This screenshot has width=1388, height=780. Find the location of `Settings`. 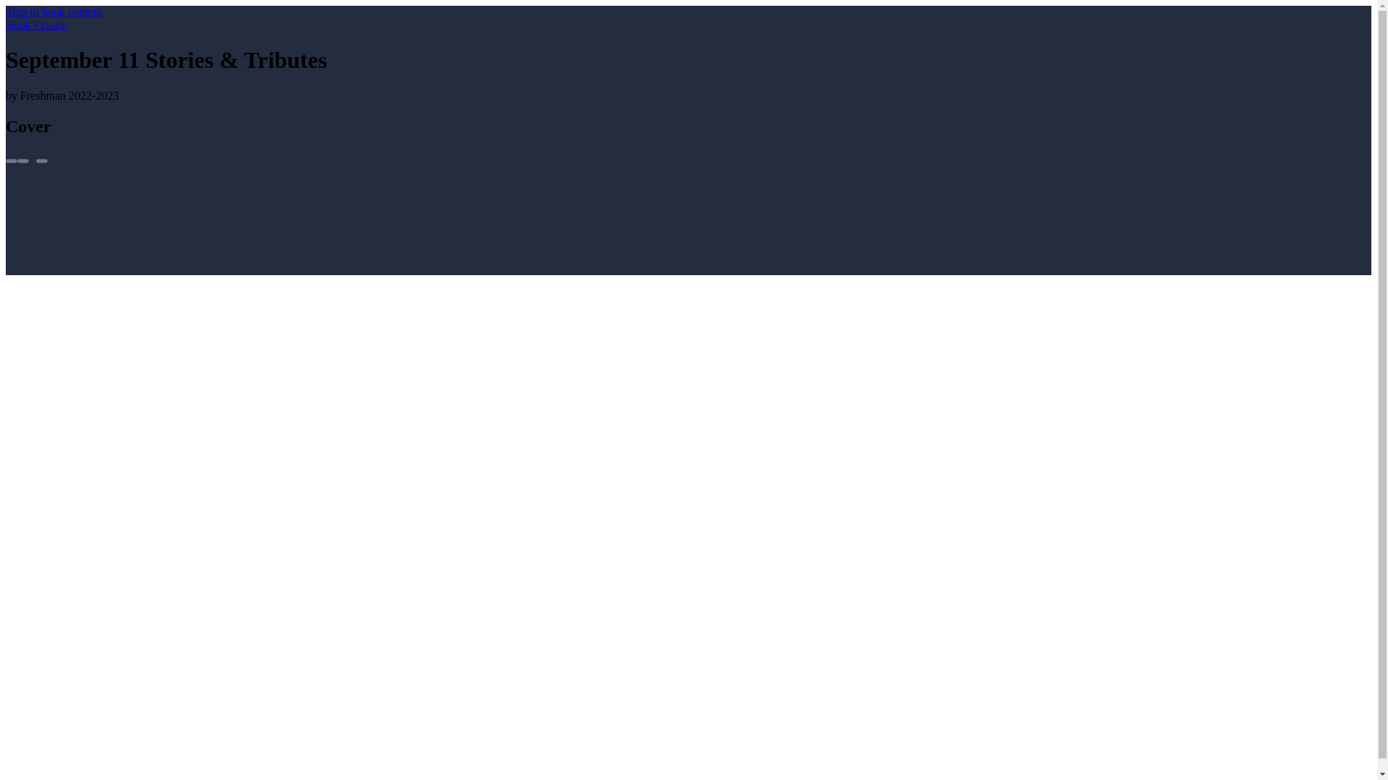

Settings is located at coordinates (23, 160).